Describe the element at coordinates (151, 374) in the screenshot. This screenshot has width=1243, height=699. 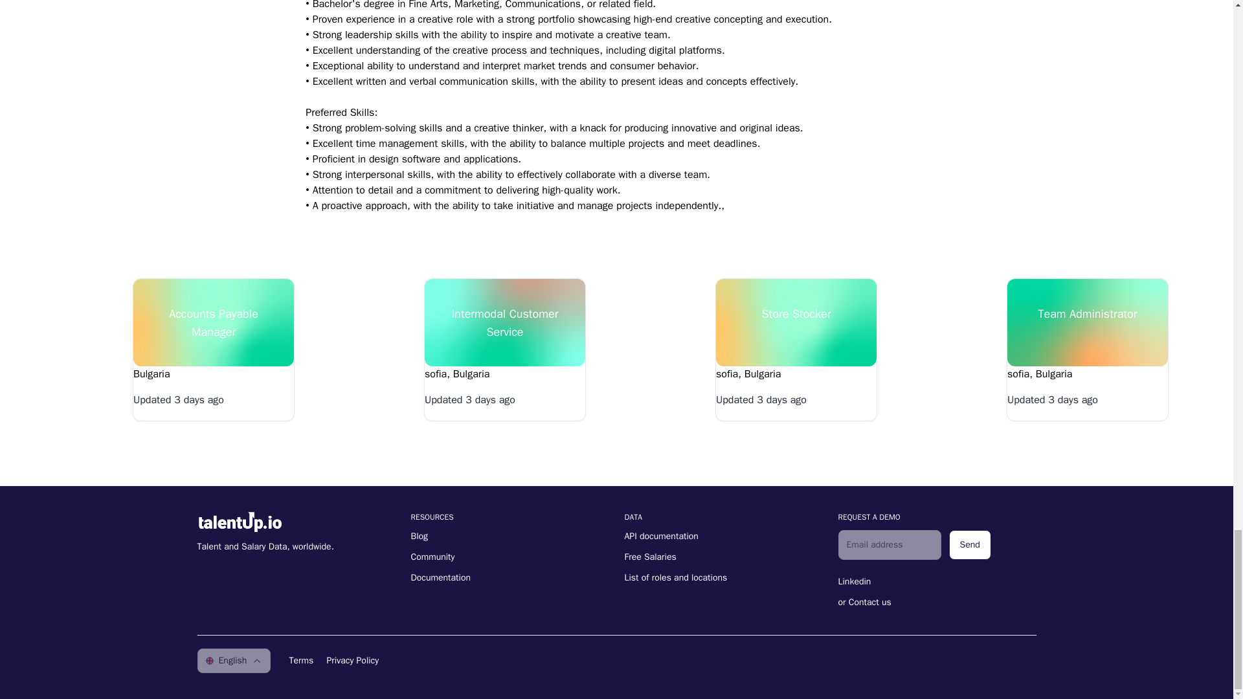
I see `Bulgaria` at that location.